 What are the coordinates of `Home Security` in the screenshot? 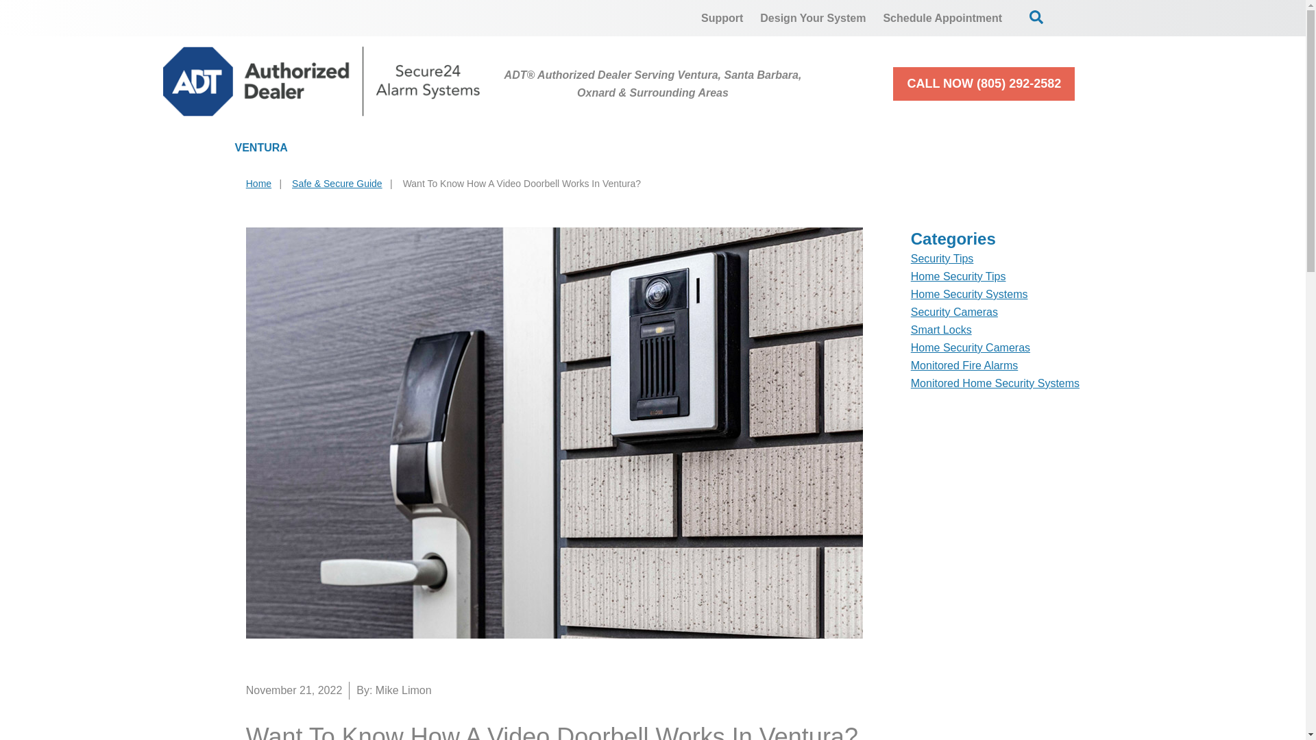 It's located at (395, 148).